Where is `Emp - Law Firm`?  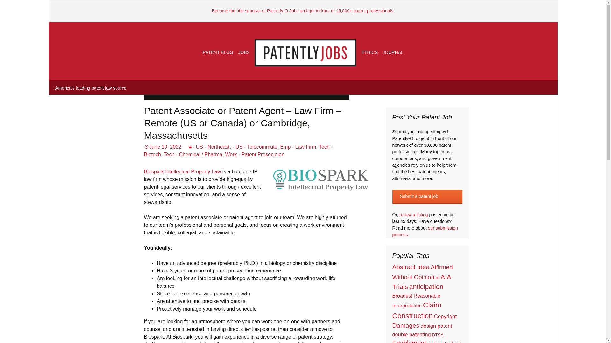
Emp - Law Firm is located at coordinates (298, 147).